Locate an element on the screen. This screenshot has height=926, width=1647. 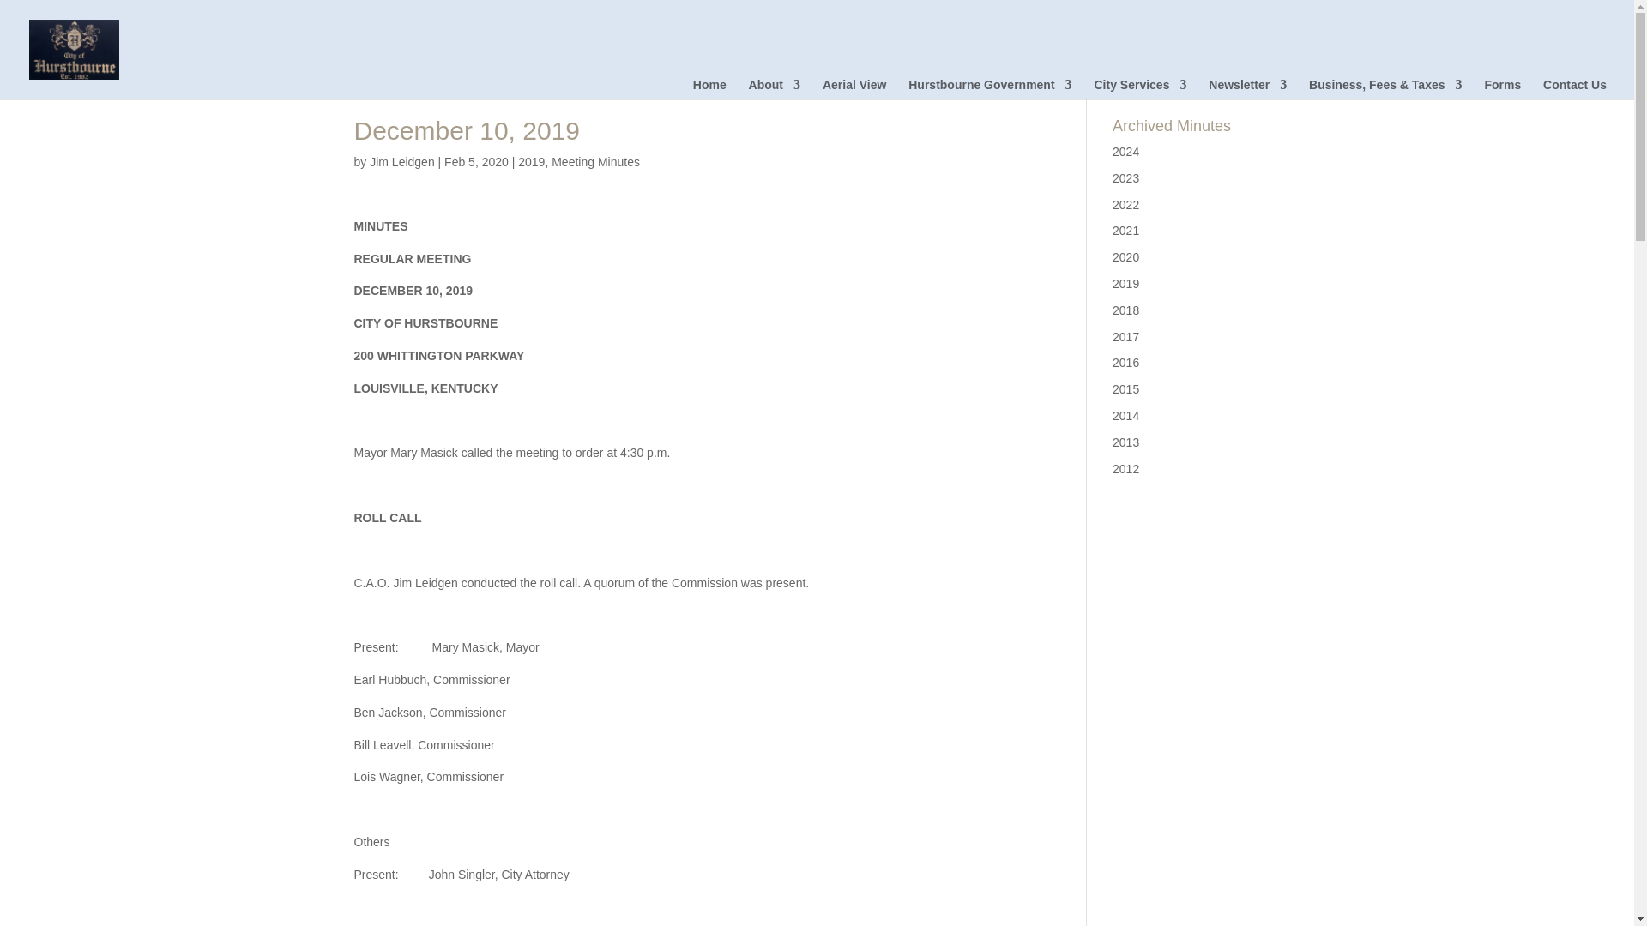
Aerial View is located at coordinates (854, 88).